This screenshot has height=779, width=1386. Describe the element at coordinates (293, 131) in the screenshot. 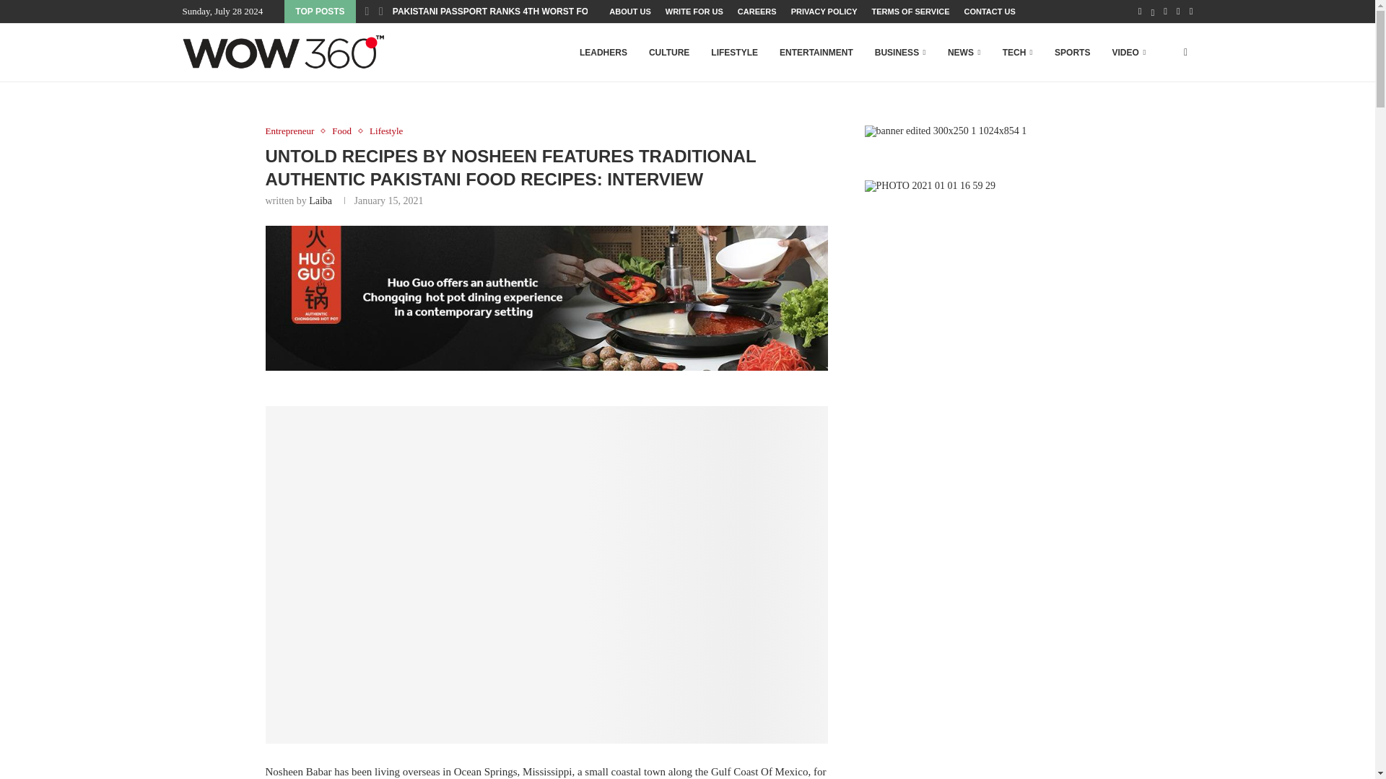

I see `Entrepreneur` at that location.